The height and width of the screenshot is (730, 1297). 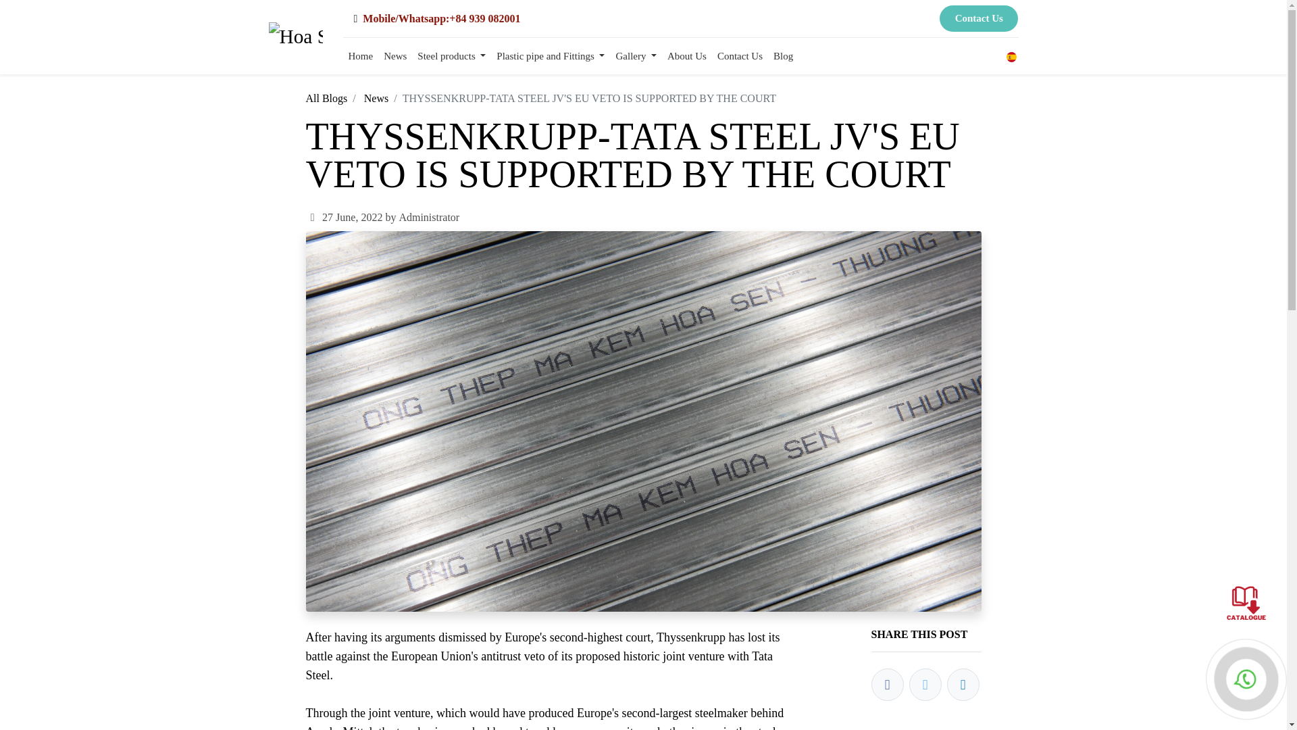 What do you see at coordinates (963, 684) in the screenshot?
I see `Share on LinkedIn` at bounding box center [963, 684].